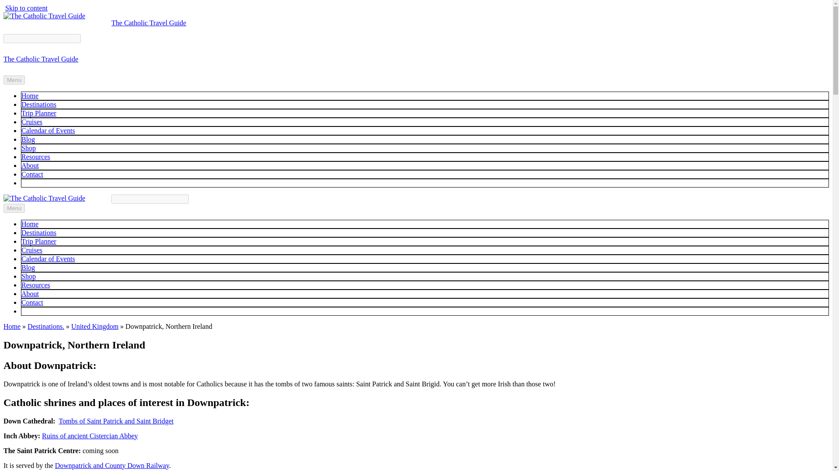  I want to click on Trip Planner, so click(38, 241).